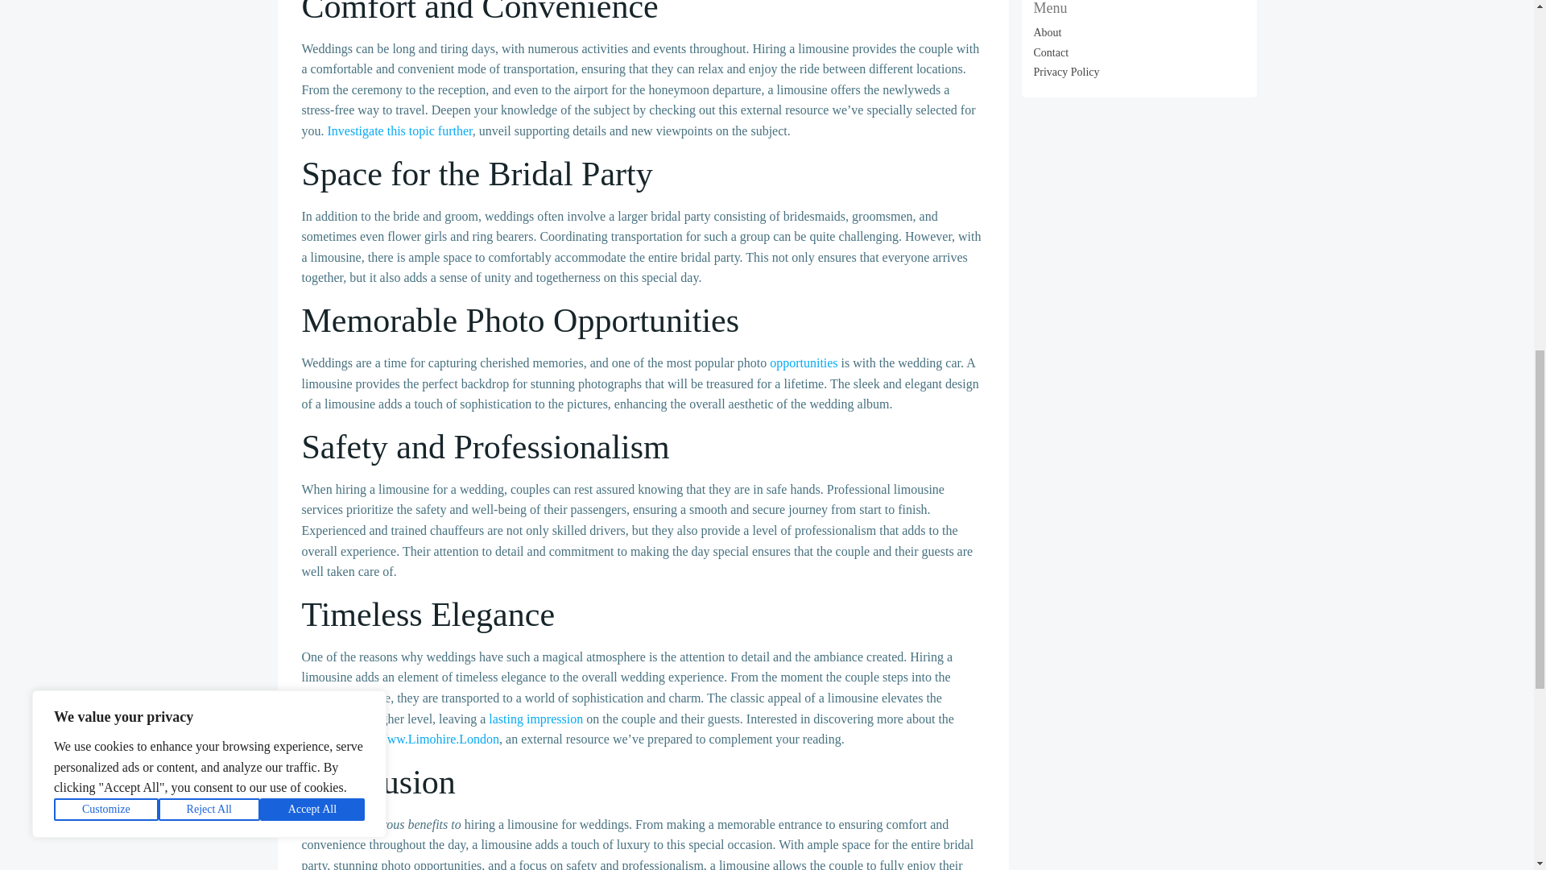 This screenshot has width=1546, height=870. Describe the element at coordinates (535, 719) in the screenshot. I see `lasting impression` at that location.